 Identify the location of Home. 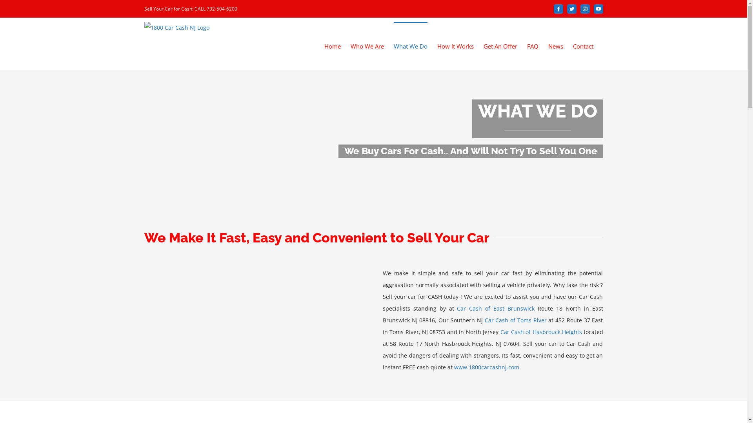
(332, 46).